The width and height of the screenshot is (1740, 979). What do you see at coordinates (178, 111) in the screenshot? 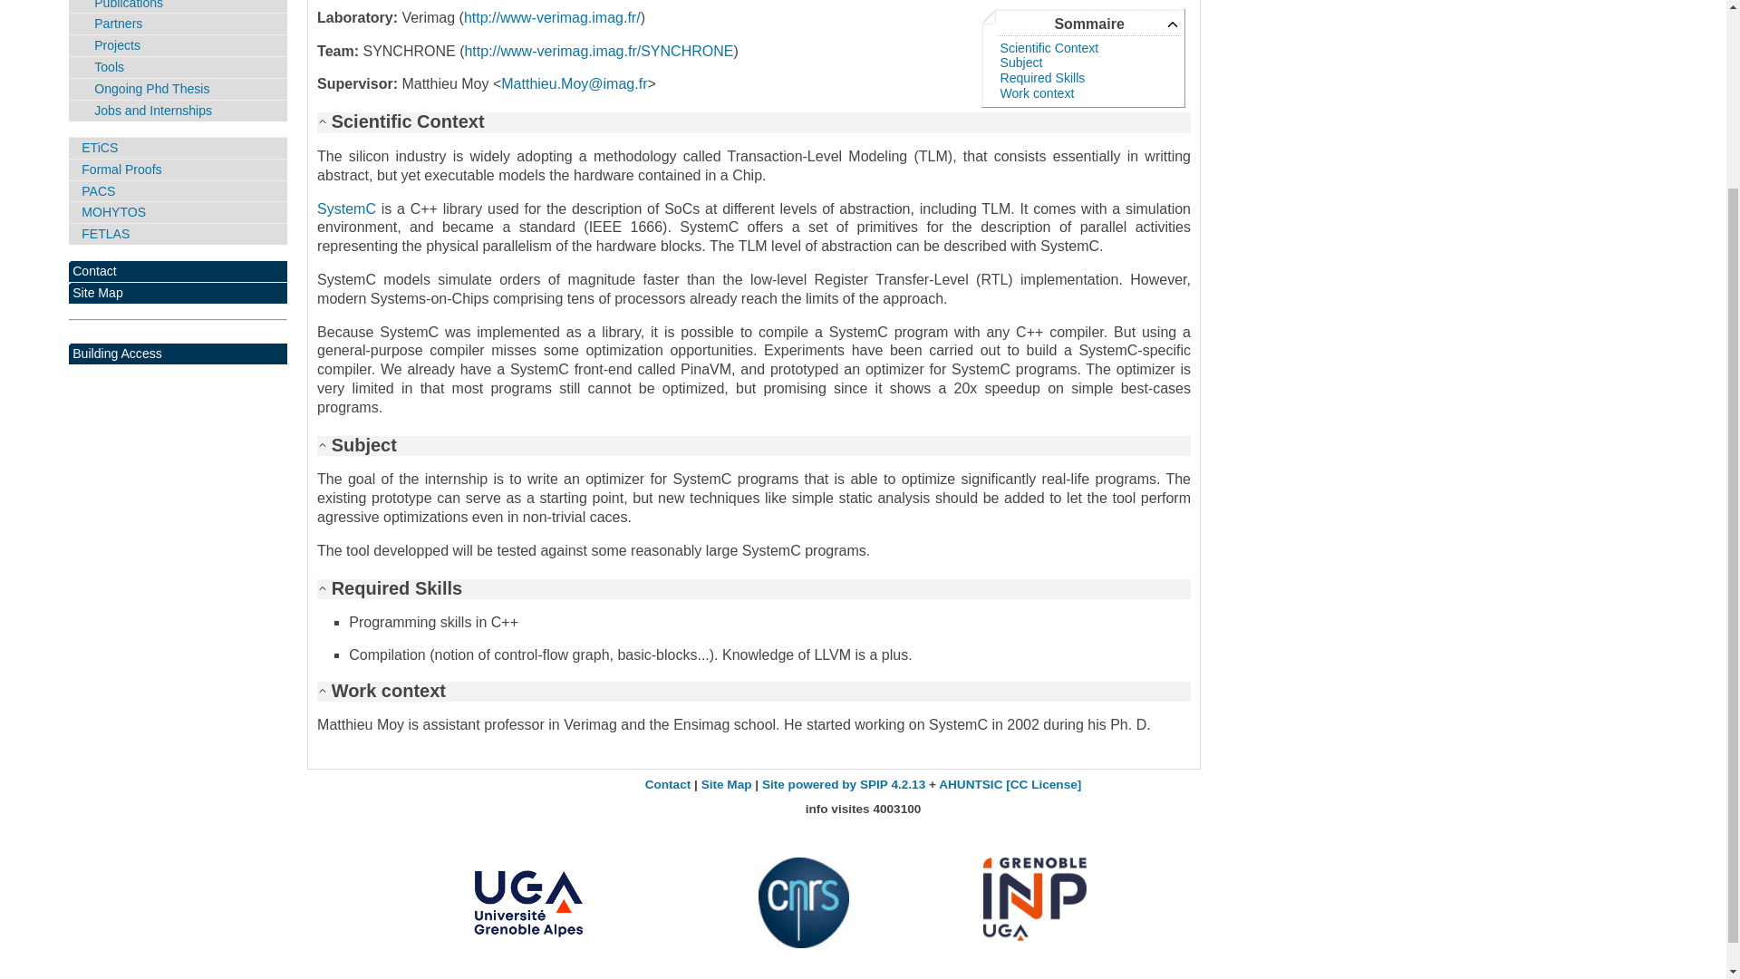
I see `Jobs and Internships` at bounding box center [178, 111].